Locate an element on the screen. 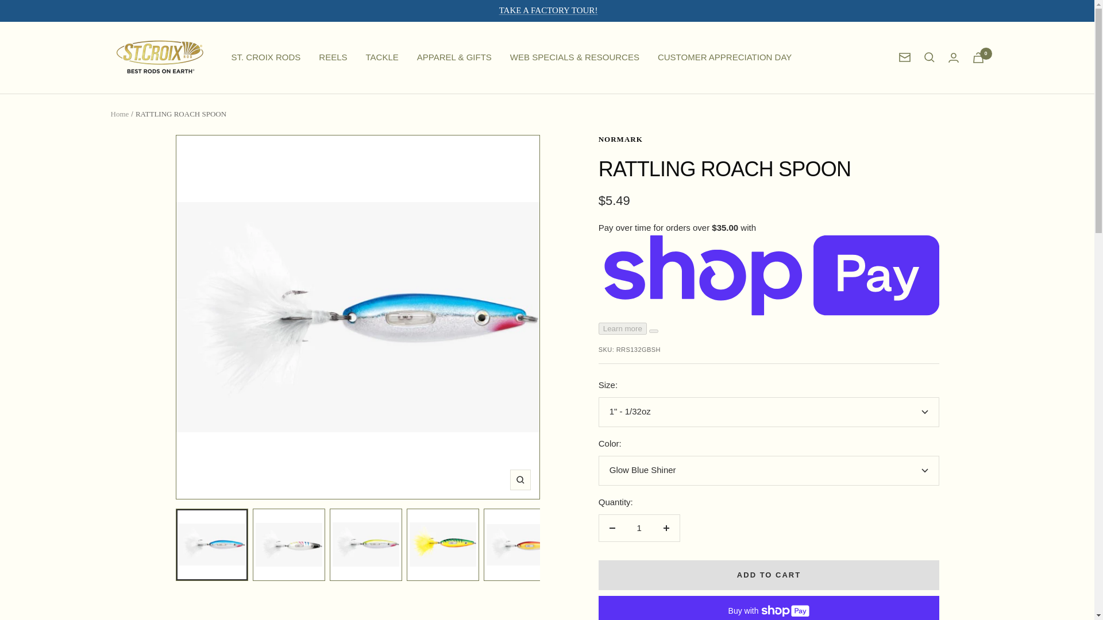  0 is located at coordinates (978, 57).